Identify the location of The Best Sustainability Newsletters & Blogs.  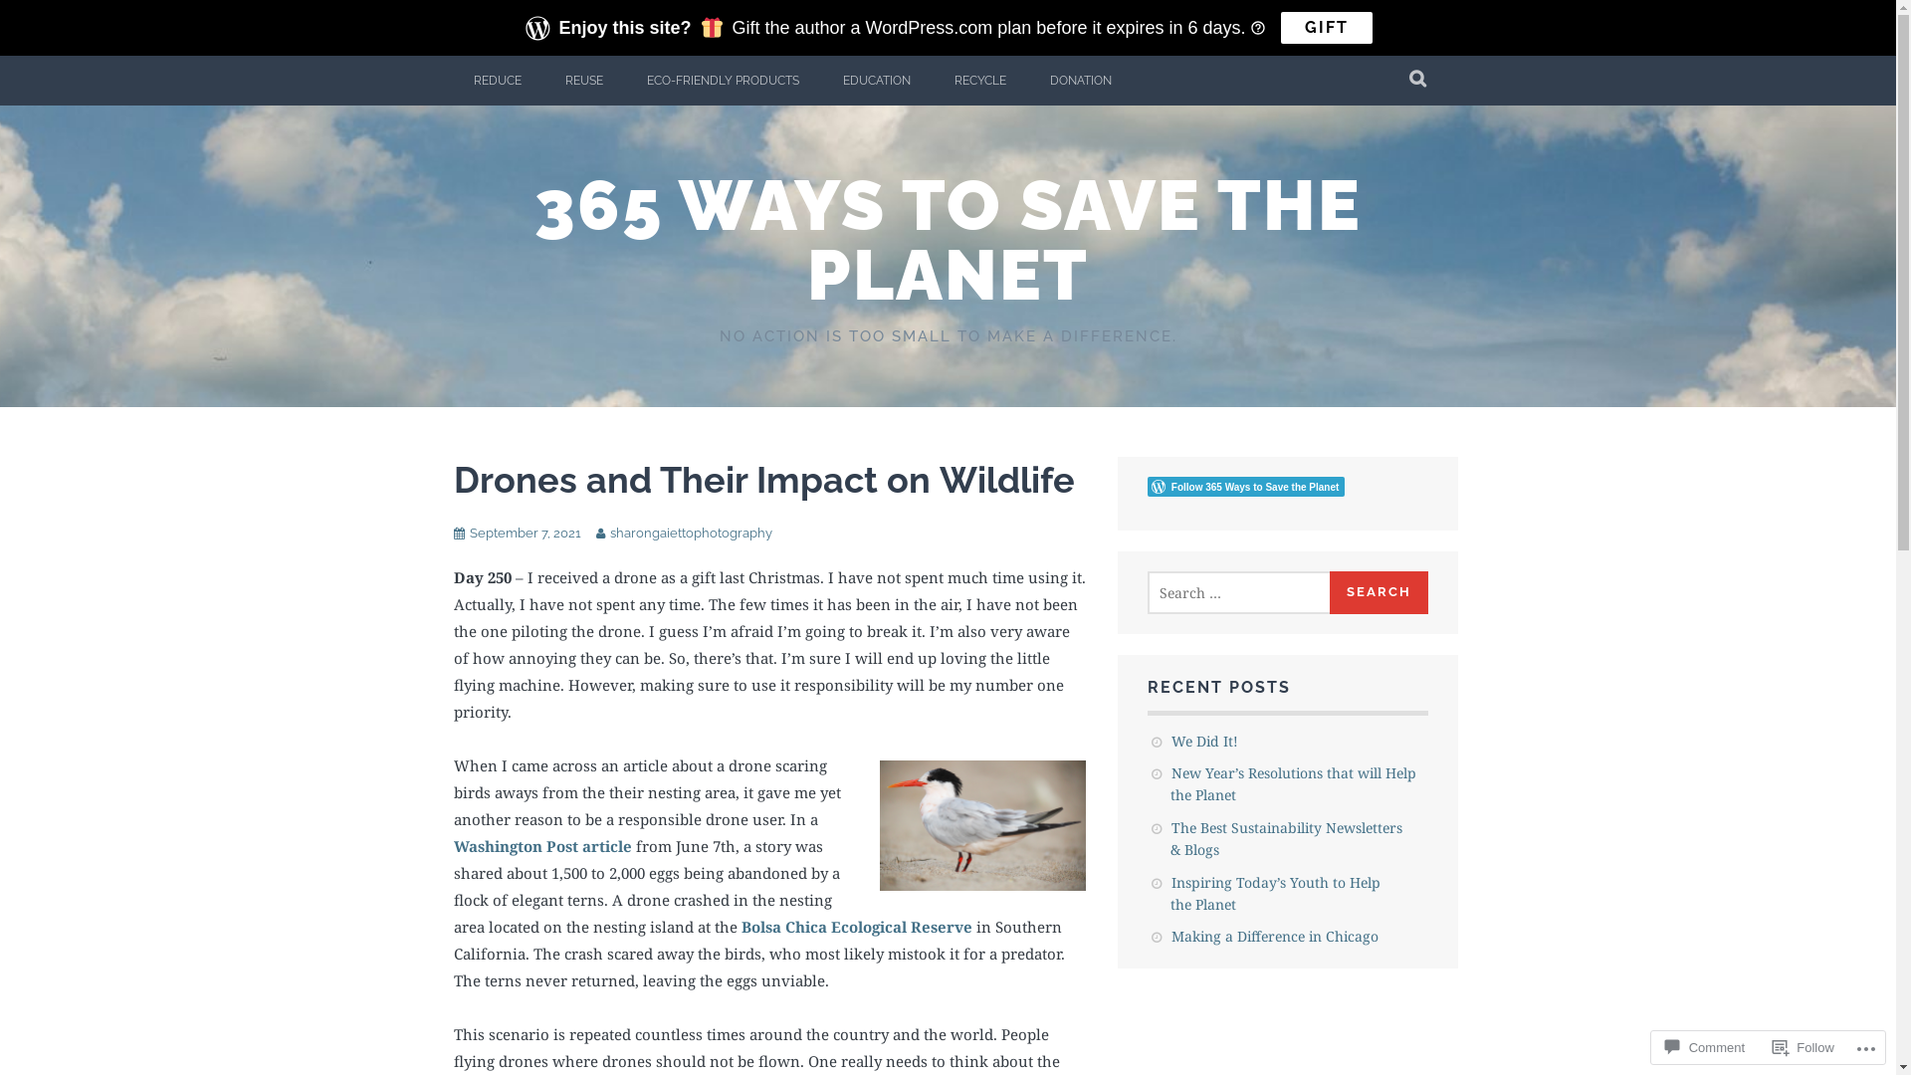
(1286, 838).